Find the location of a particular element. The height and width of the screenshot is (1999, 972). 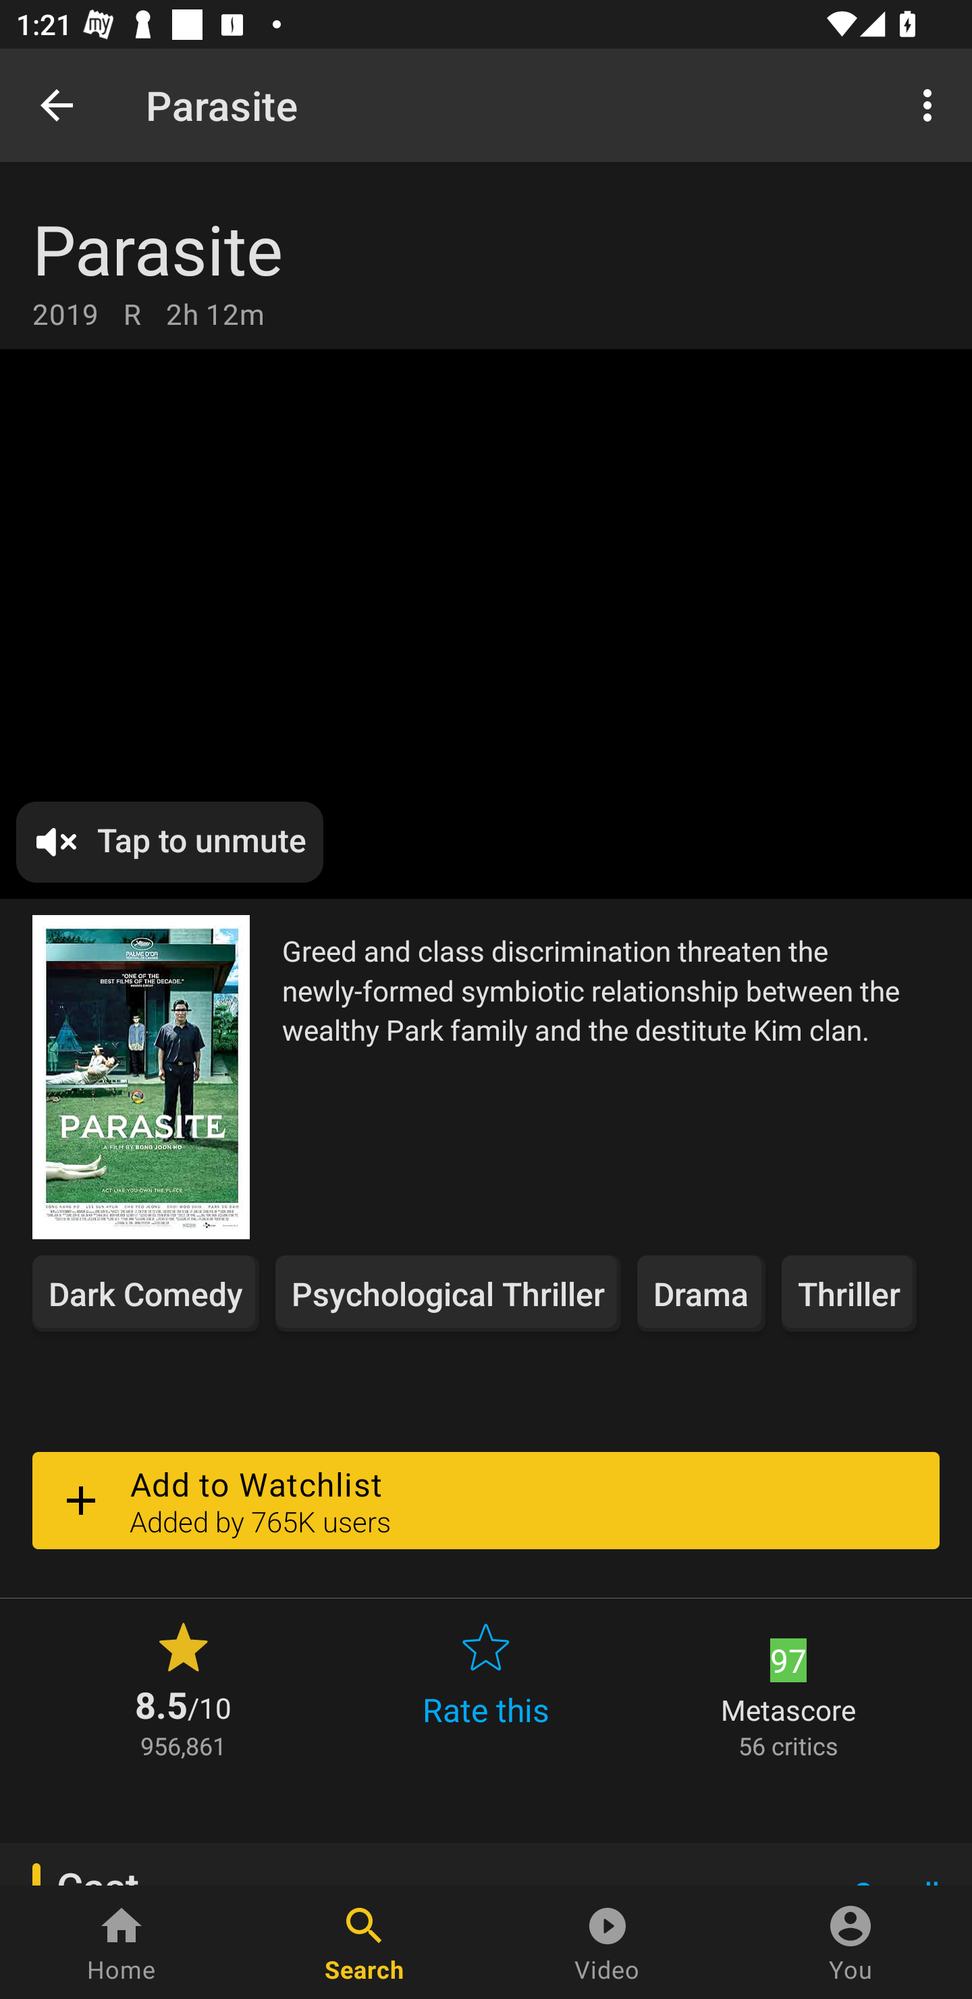

Dark Comedy is located at coordinates (146, 1293).